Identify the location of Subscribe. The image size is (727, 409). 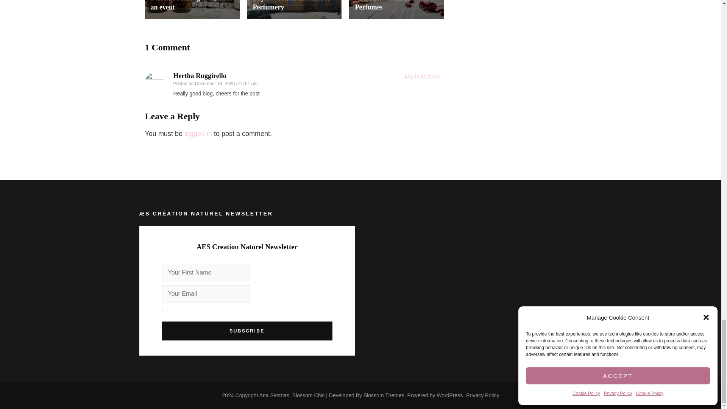
(247, 331).